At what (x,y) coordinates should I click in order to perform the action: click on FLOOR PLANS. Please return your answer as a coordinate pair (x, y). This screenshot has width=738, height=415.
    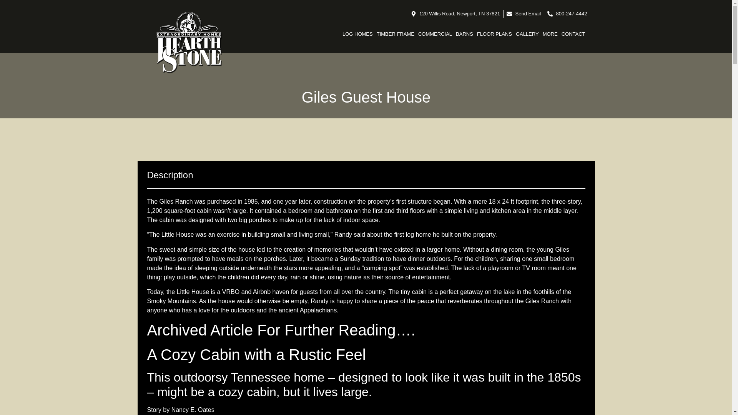
    Looking at the image, I should click on (494, 34).